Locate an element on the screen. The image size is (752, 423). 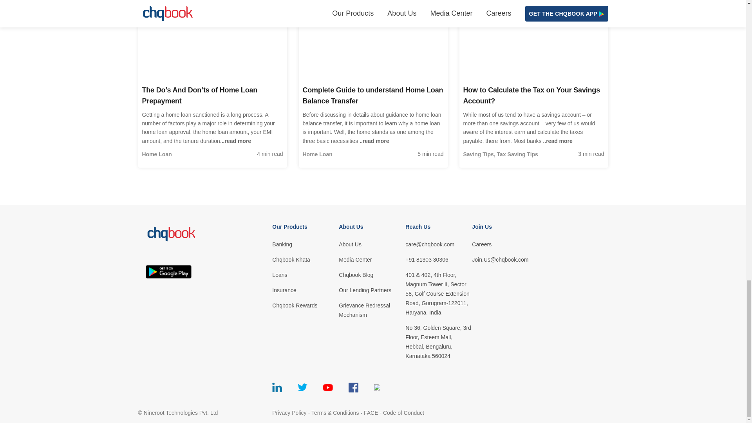
Media Center is located at coordinates (372, 260).